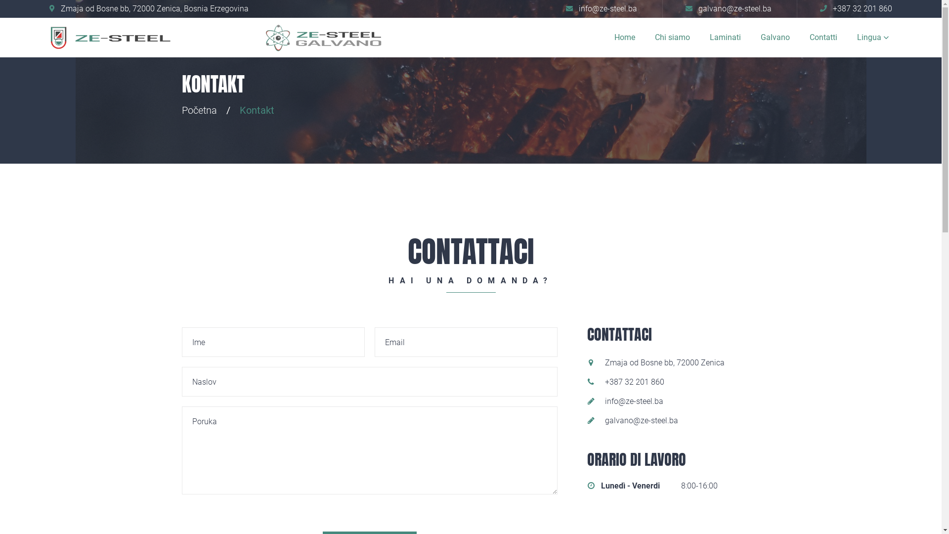 The width and height of the screenshot is (949, 534). I want to click on Chi siamo, so click(672, 38).